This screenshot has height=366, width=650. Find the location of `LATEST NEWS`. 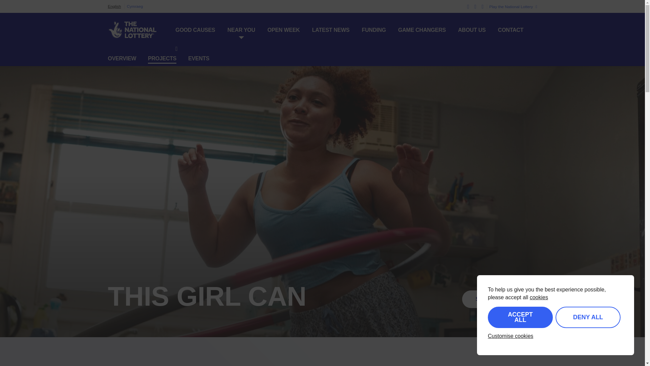

LATEST NEWS is located at coordinates (330, 30).